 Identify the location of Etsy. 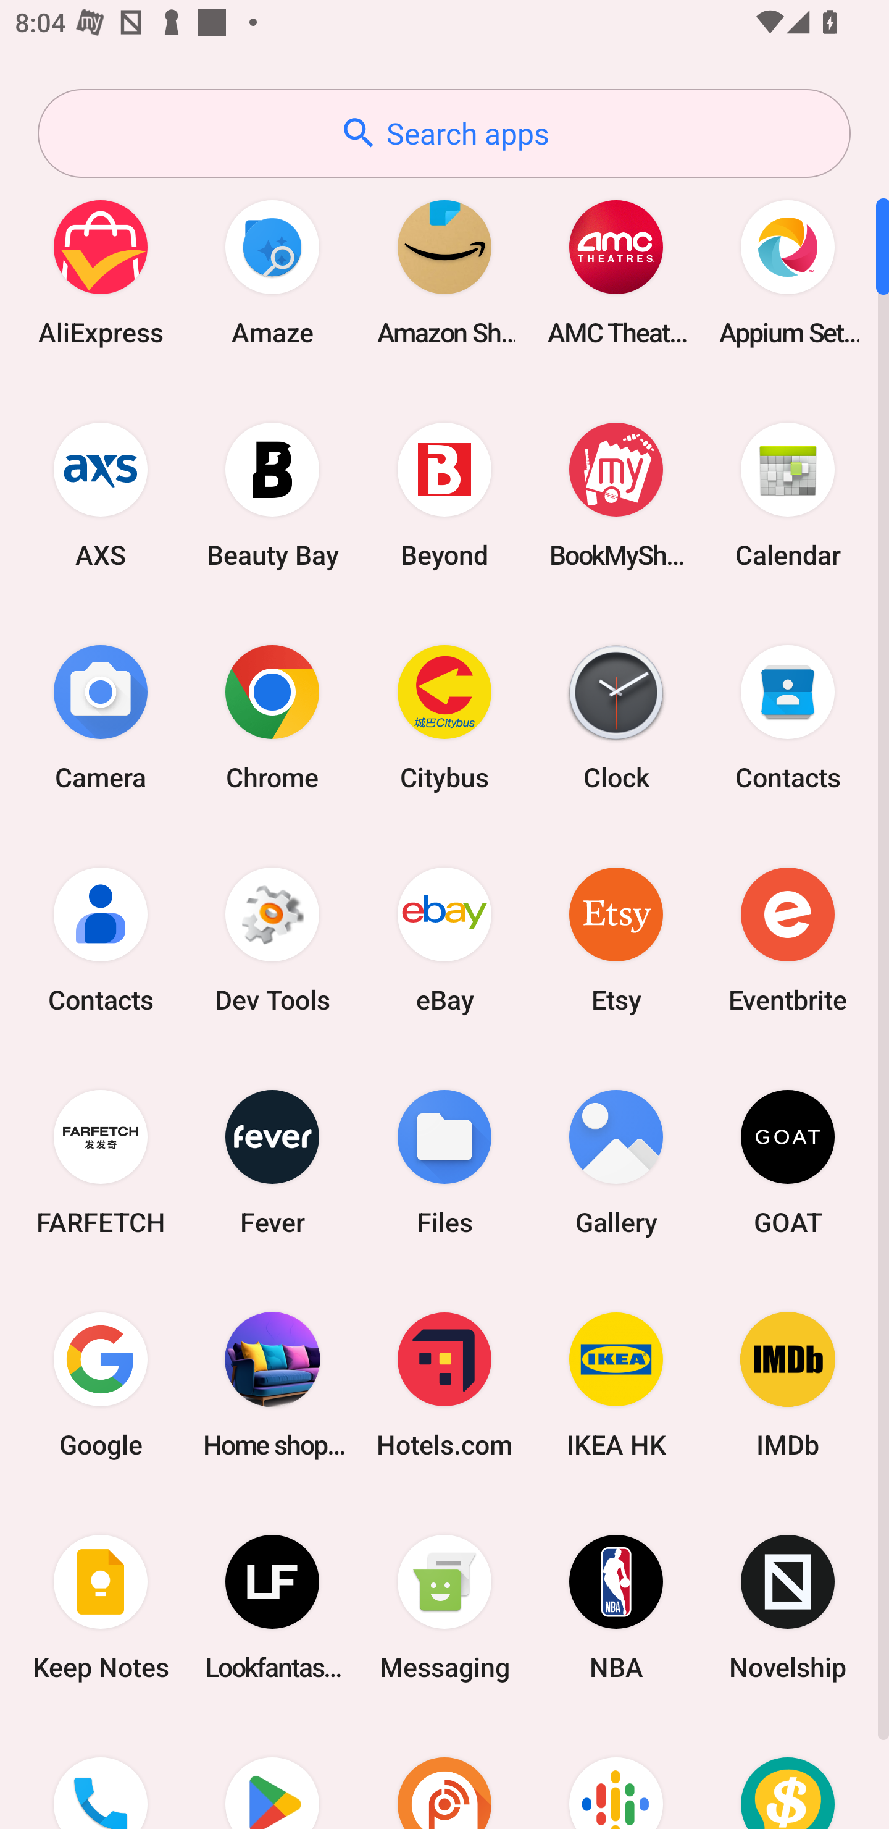
(616, 939).